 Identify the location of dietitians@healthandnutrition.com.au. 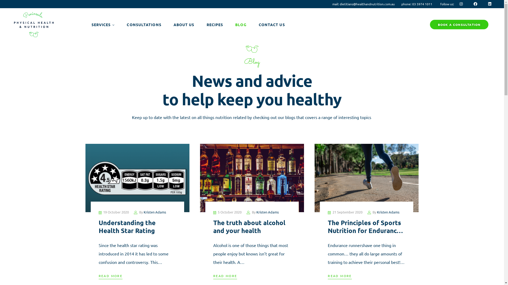
(367, 4).